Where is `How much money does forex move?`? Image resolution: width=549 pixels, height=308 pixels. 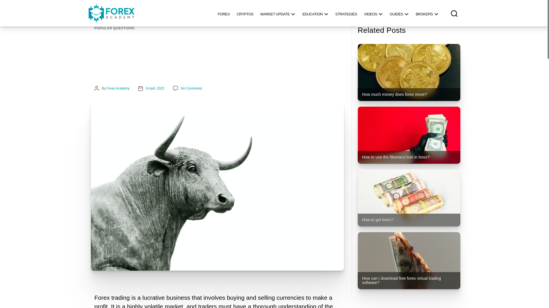
How much money does forex move? is located at coordinates (409, 72).